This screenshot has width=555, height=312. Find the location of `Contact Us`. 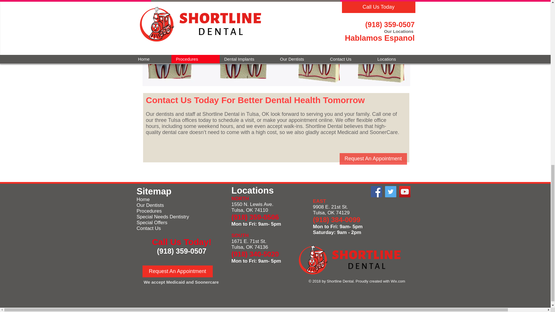

Contact Us is located at coordinates (149, 228).